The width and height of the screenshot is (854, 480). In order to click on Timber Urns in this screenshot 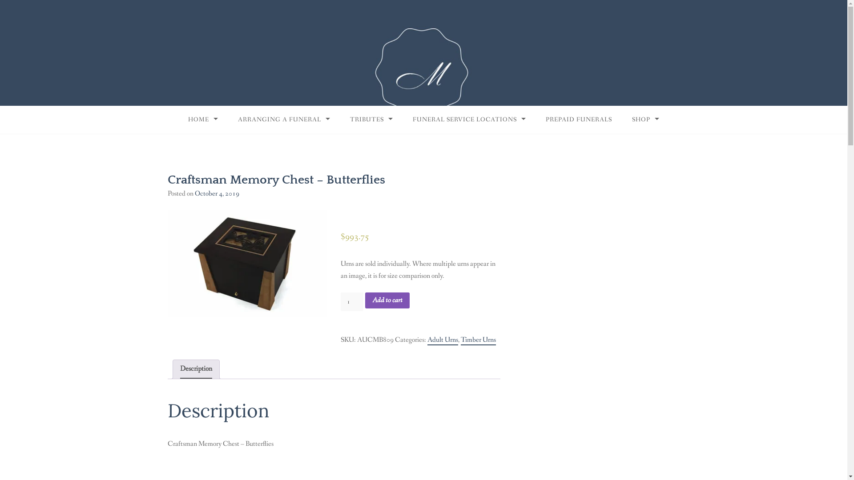, I will do `click(479, 340)`.